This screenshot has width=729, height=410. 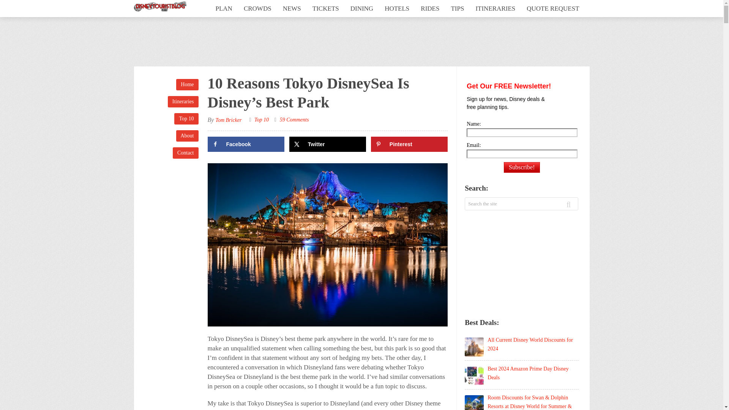 What do you see at coordinates (295, 119) in the screenshot?
I see `59 Comments` at bounding box center [295, 119].